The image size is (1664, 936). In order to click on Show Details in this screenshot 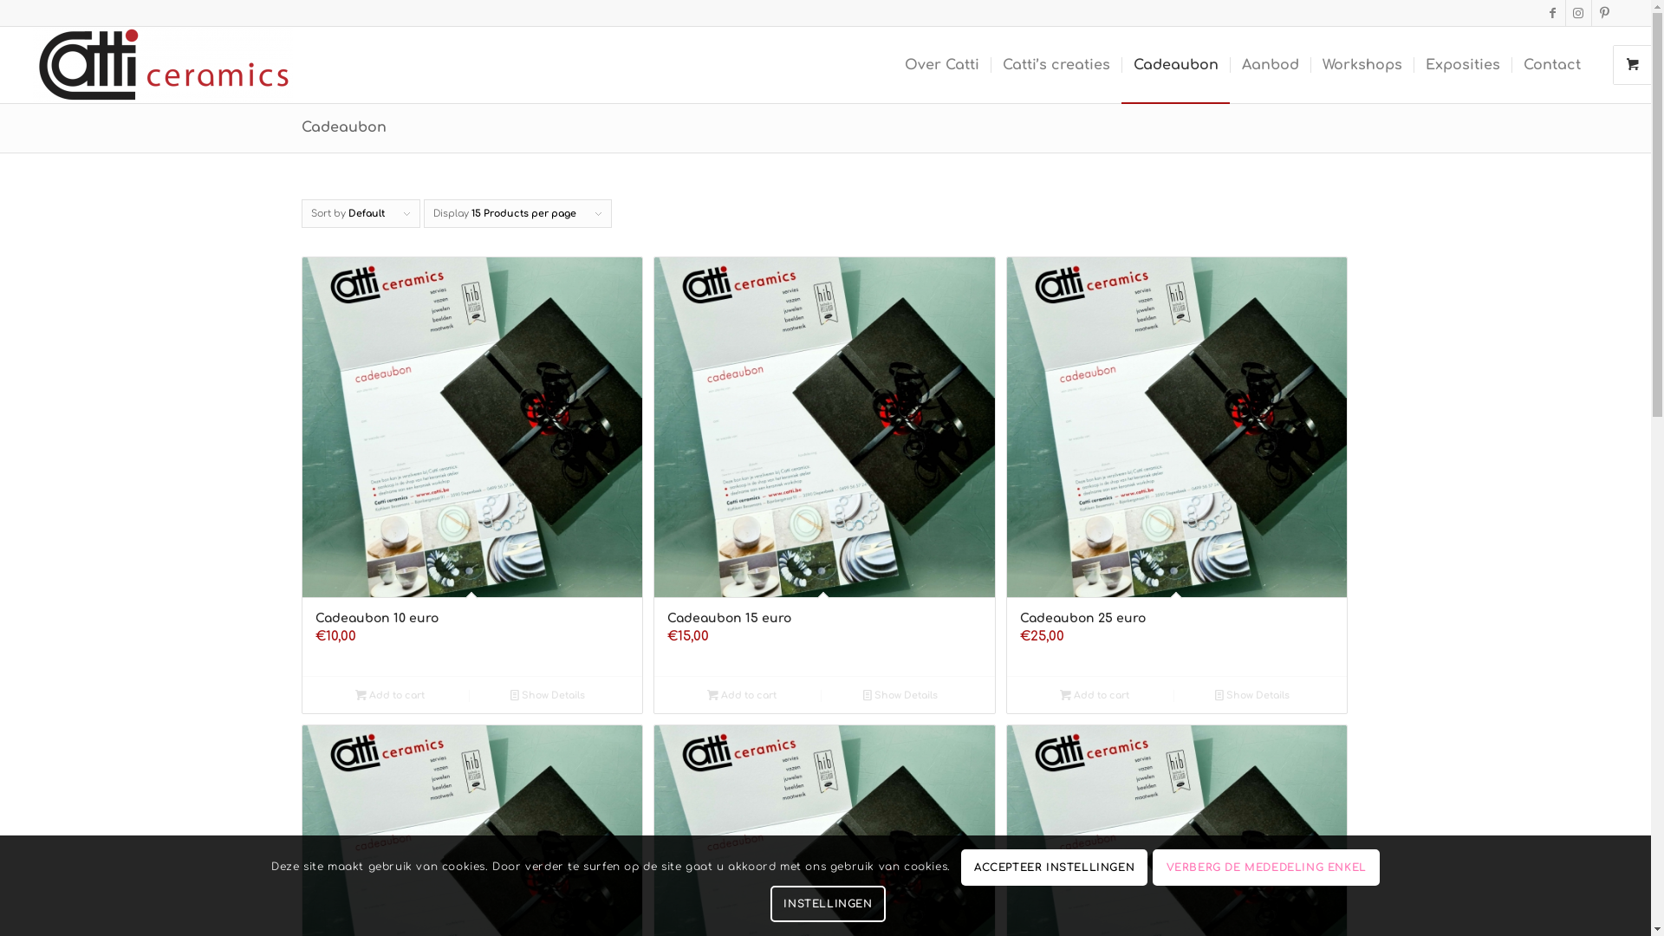, I will do `click(1253, 695)`.